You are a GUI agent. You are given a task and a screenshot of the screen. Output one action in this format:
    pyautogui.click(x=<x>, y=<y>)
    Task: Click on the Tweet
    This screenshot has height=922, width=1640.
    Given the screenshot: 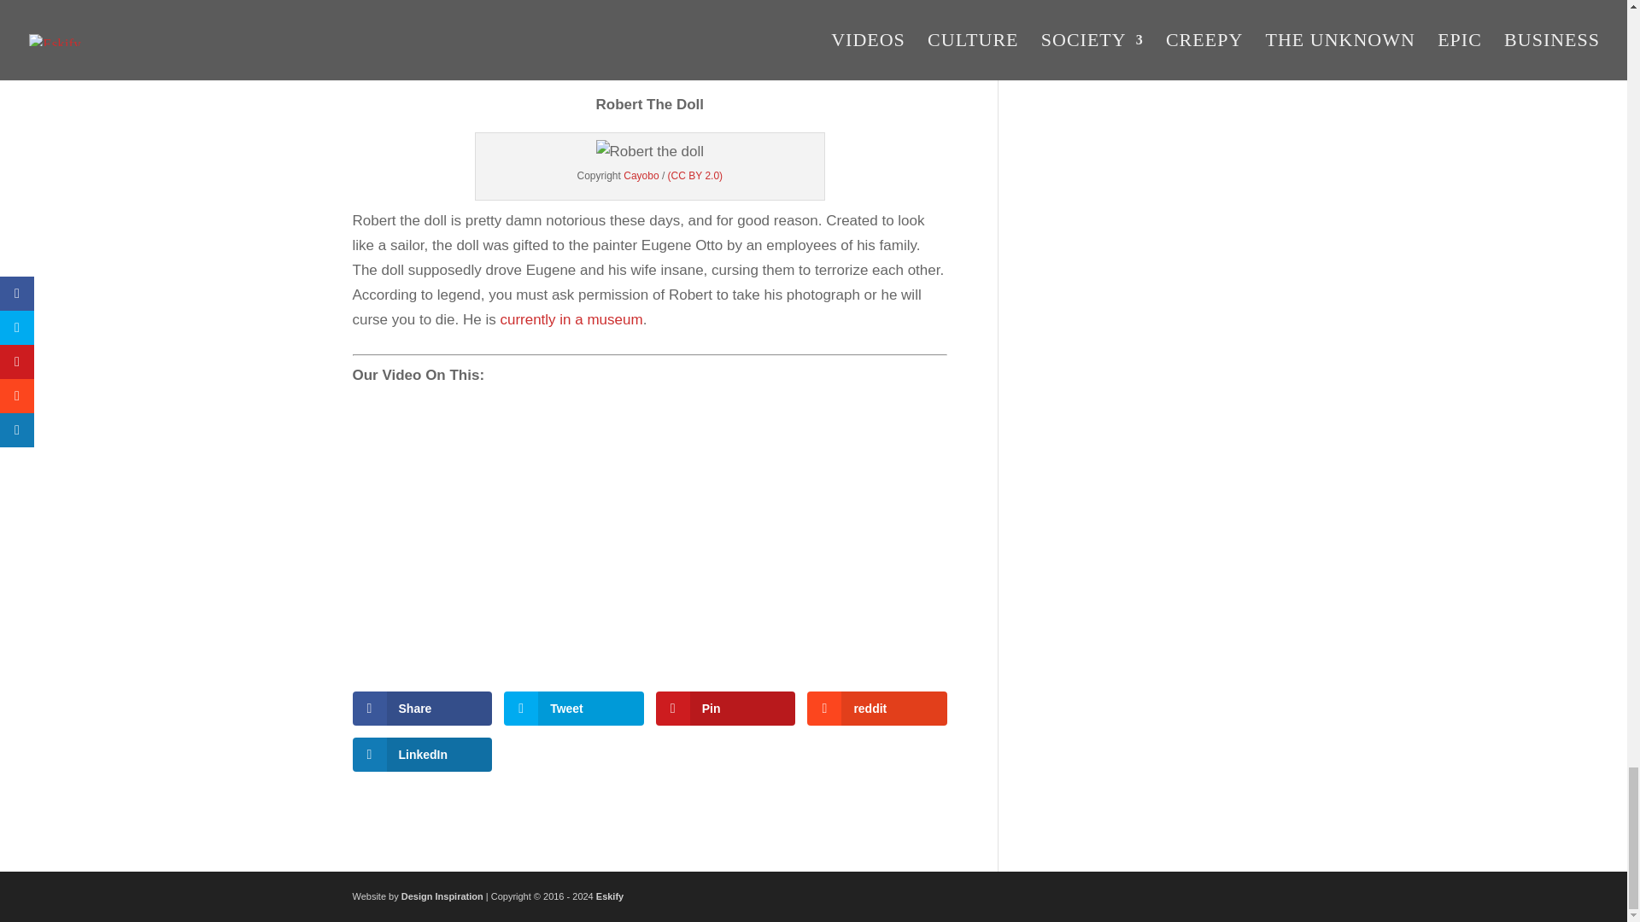 What is the action you would take?
    pyautogui.click(x=574, y=709)
    